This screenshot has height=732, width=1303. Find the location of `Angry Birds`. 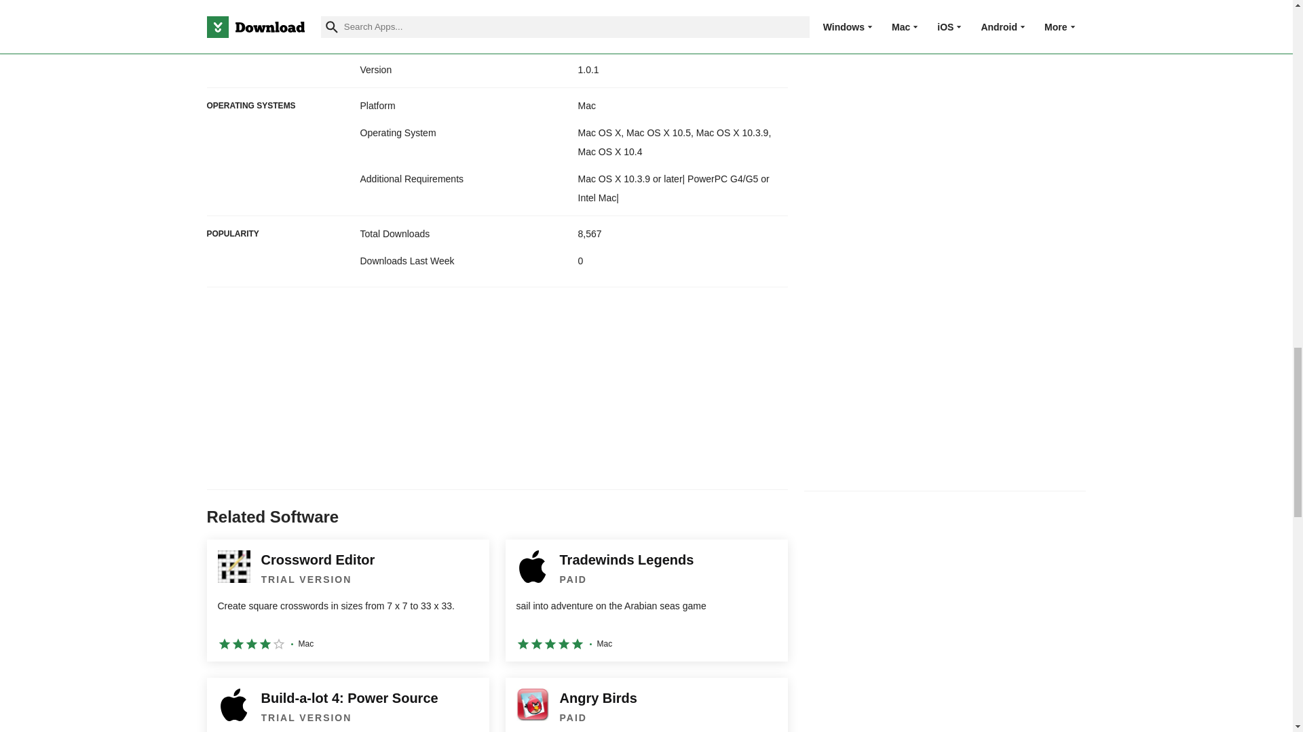

Angry Birds is located at coordinates (646, 705).